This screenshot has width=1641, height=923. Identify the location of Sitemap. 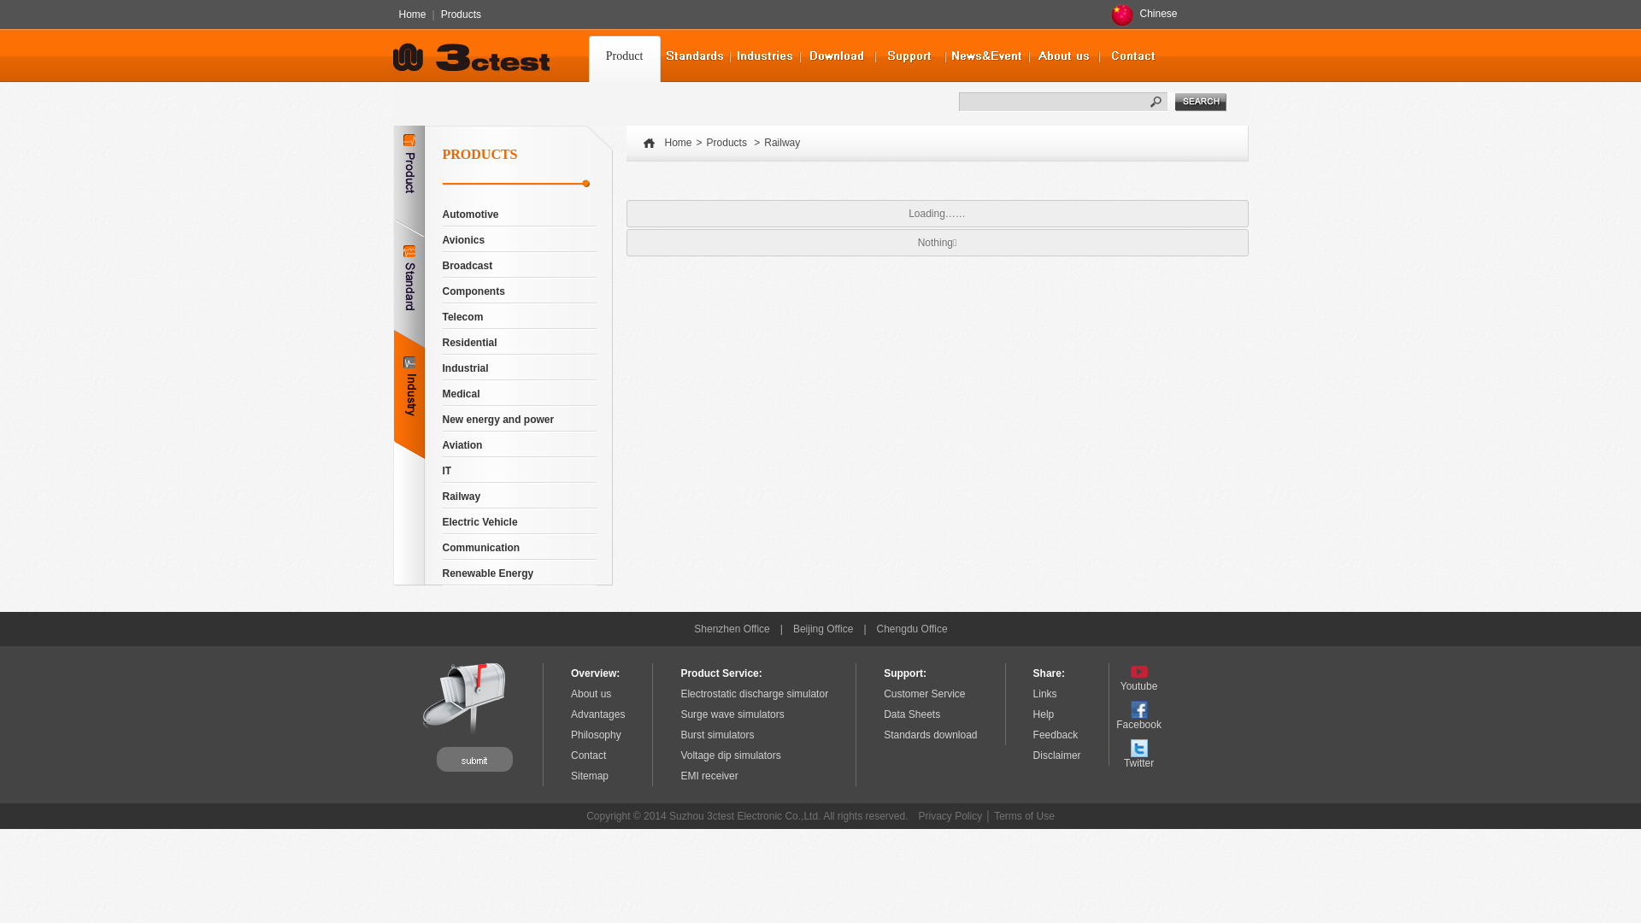
(590, 776).